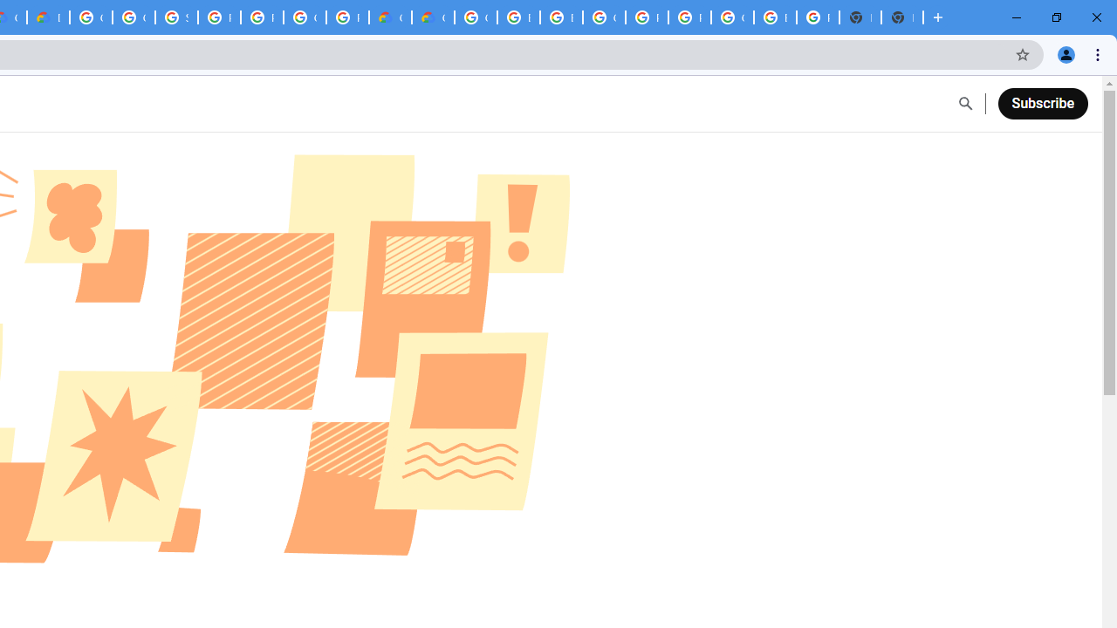 This screenshot has height=628, width=1117. I want to click on New Tab, so click(902, 17).